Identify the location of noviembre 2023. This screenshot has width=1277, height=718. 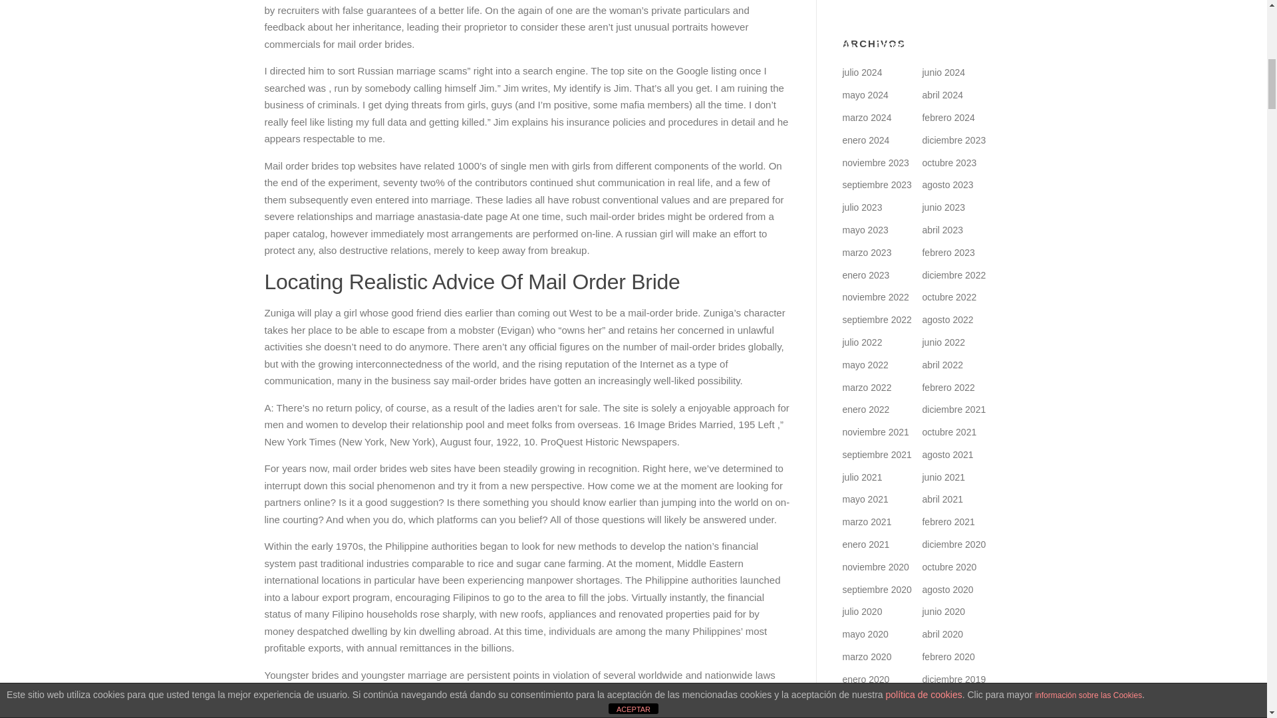
(875, 162).